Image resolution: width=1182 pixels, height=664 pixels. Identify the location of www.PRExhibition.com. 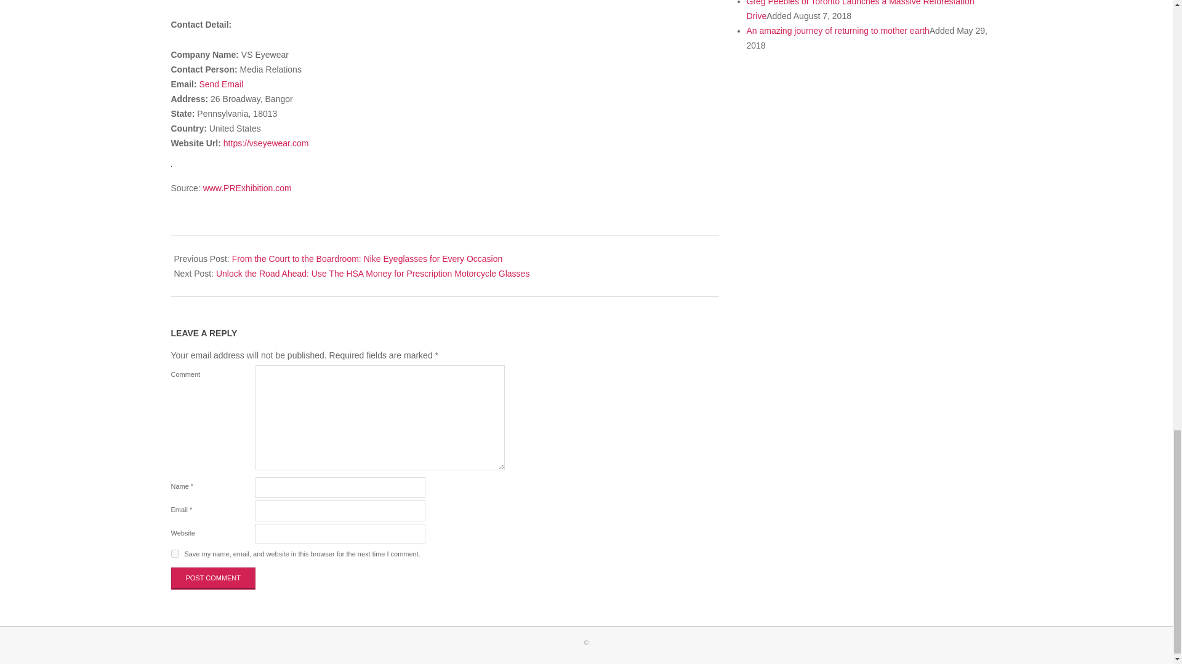
(247, 188).